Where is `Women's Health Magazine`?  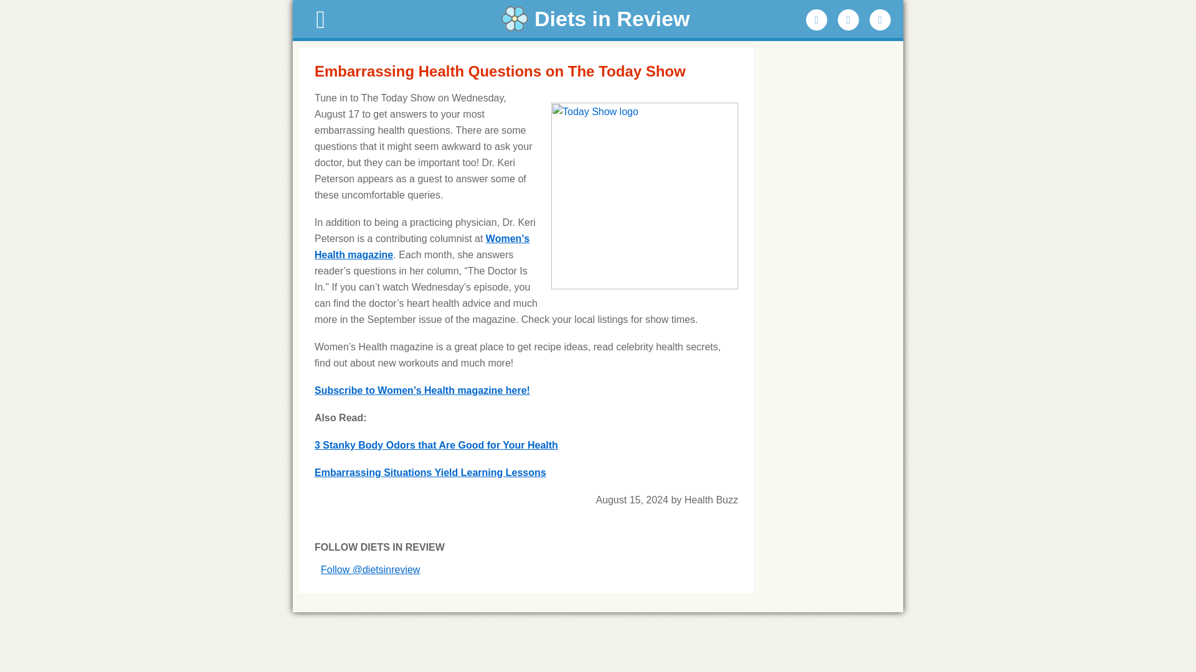 Women's Health Magazine is located at coordinates (422, 246).